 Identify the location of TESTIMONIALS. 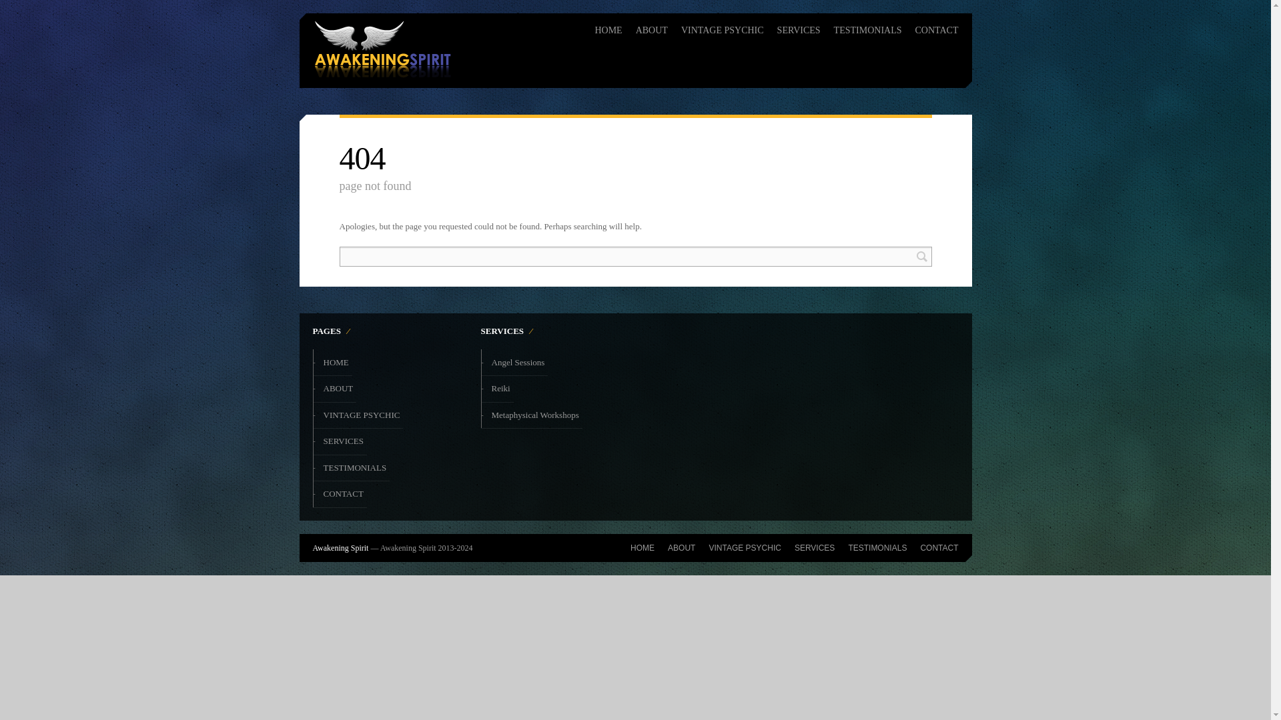
(355, 468).